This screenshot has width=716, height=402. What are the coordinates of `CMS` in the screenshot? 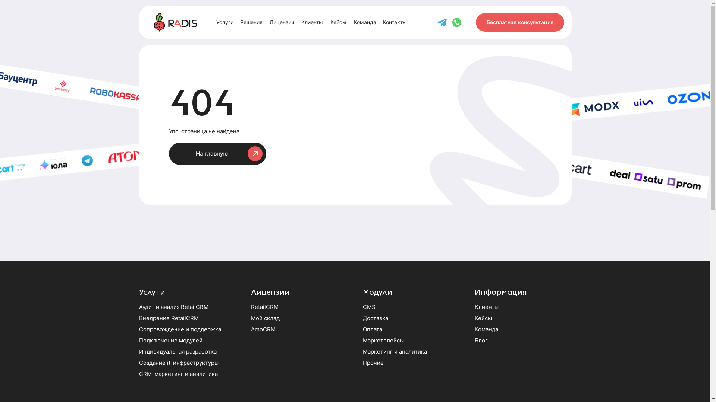 It's located at (369, 307).